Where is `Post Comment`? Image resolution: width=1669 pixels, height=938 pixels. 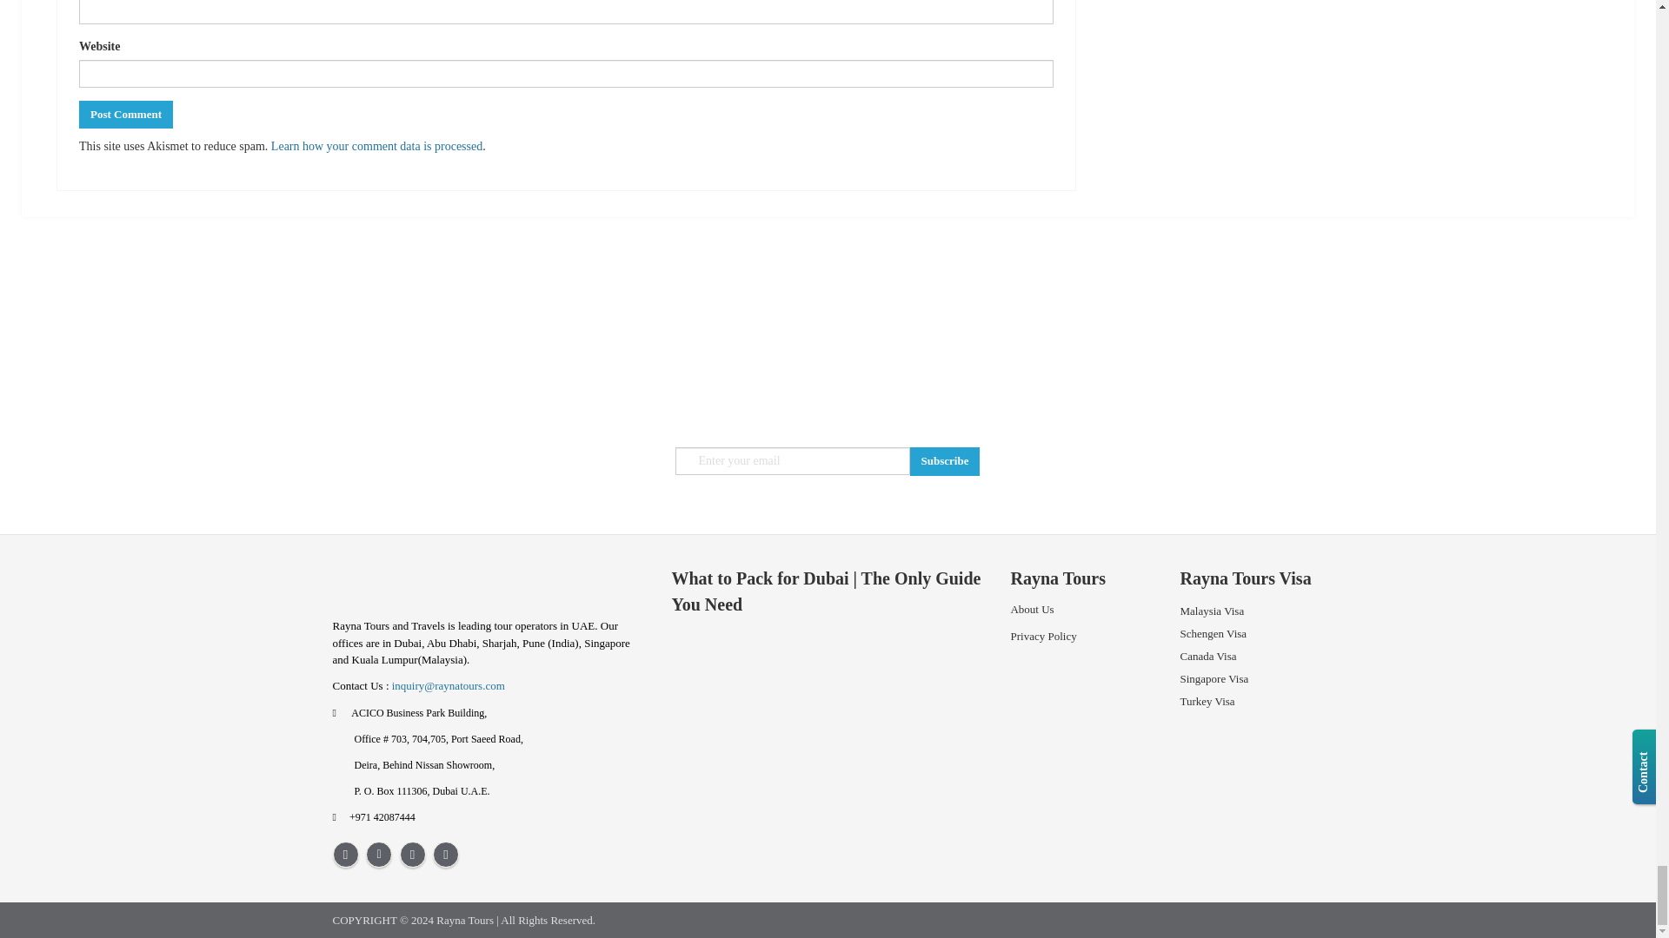 Post Comment is located at coordinates (125, 115).